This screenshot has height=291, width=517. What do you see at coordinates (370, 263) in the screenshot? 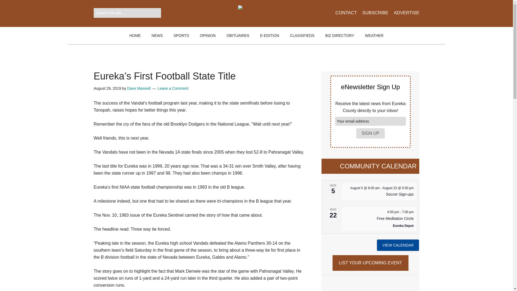
I see `LIST YOUR UPCOMING EVENT` at bounding box center [370, 263].